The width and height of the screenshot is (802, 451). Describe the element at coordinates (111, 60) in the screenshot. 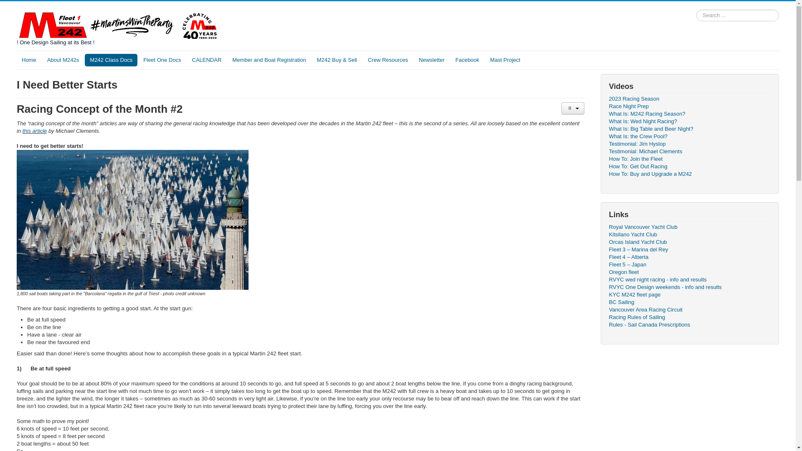

I see `M242 Class Docs` at that location.